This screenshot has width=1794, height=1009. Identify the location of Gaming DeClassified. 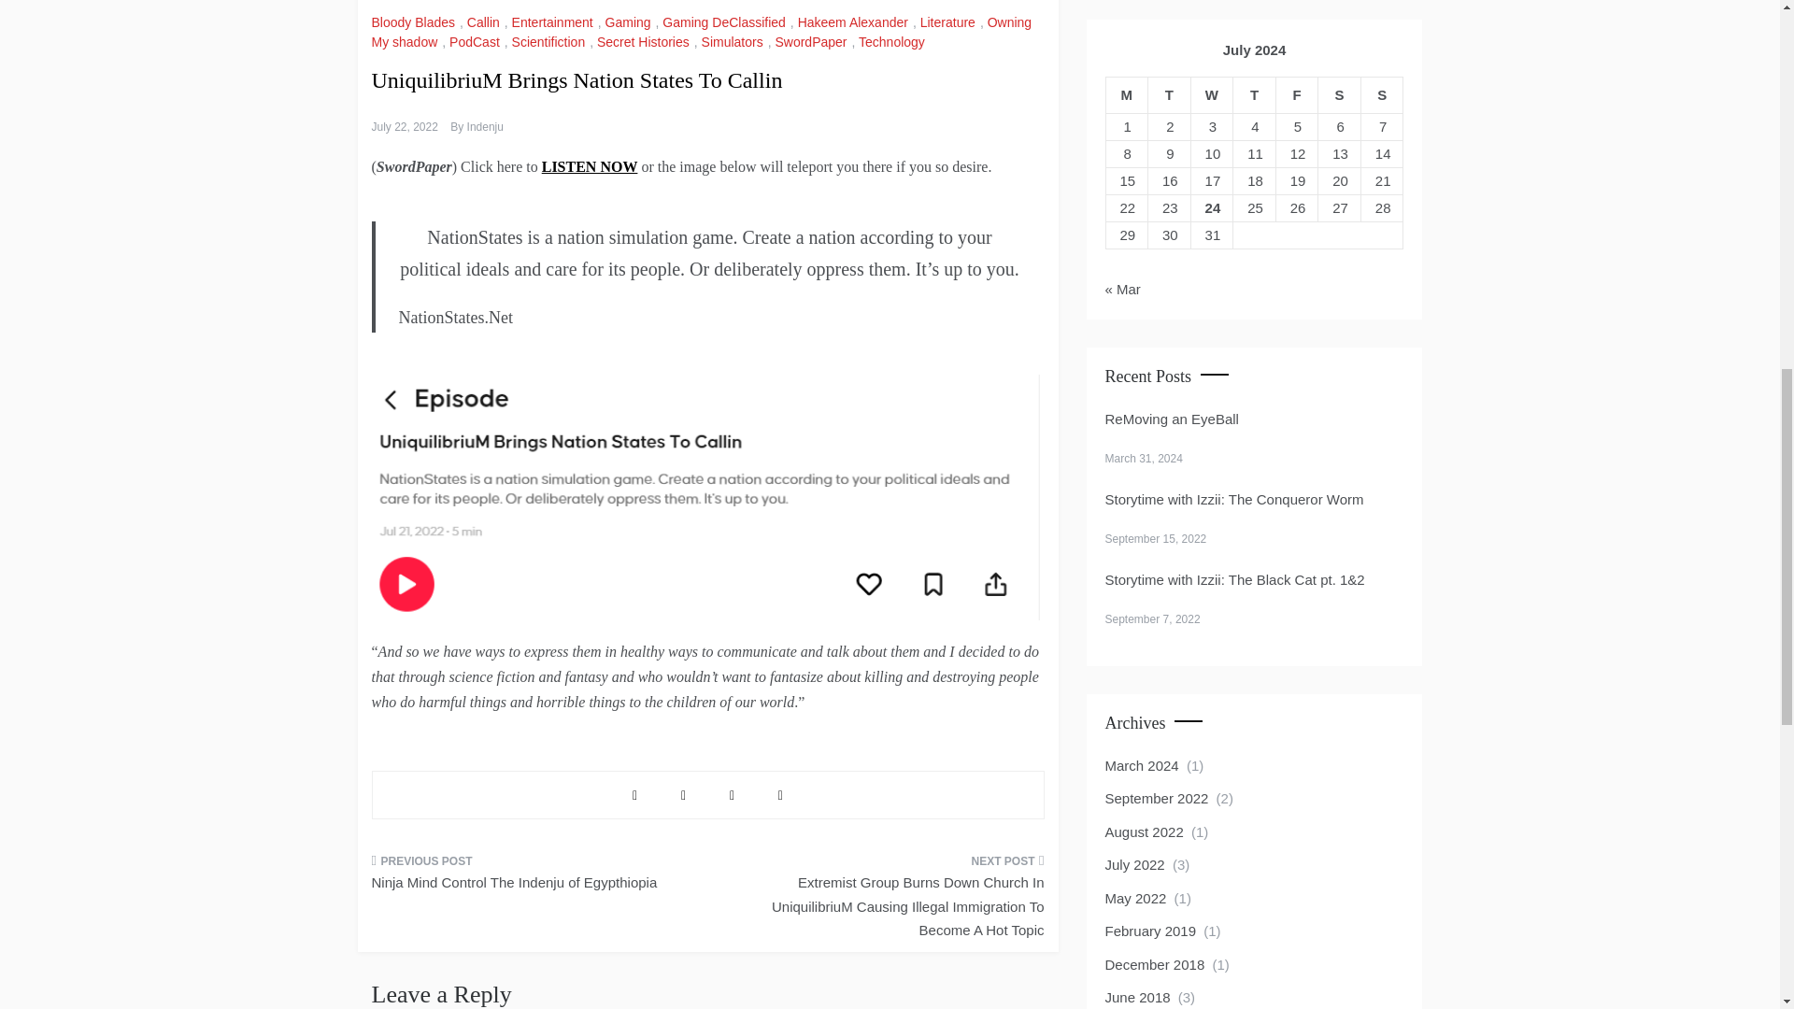
(726, 22).